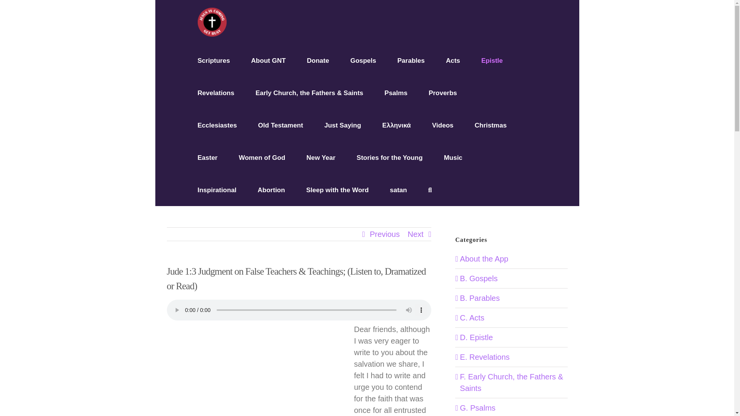 This screenshot has height=416, width=740. I want to click on Ecclesiastes, so click(217, 125).